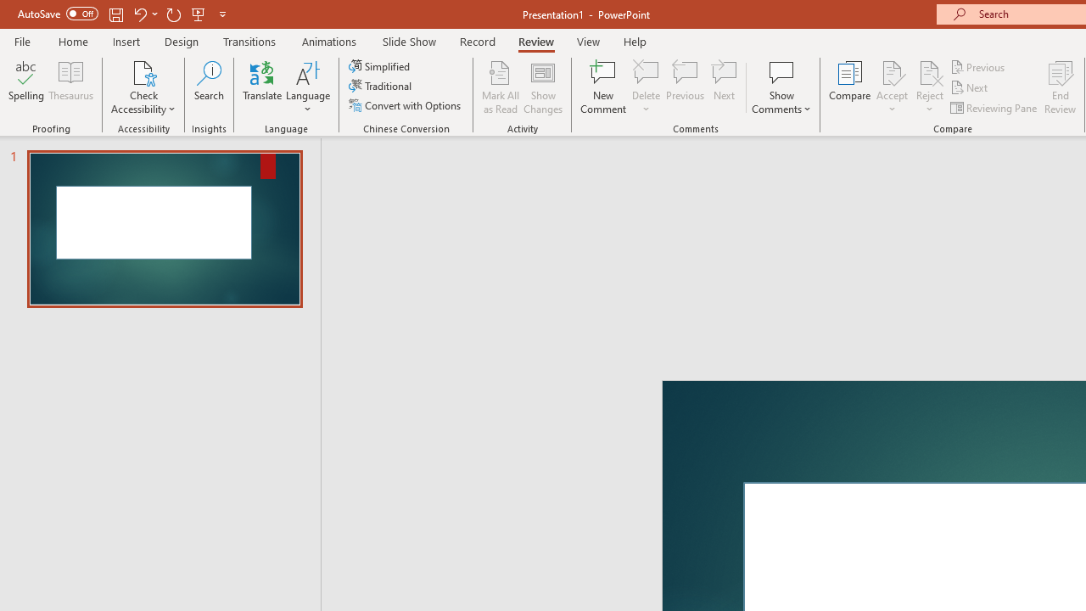 This screenshot has height=611, width=1086. What do you see at coordinates (501, 87) in the screenshot?
I see `Mark All as Read` at bounding box center [501, 87].